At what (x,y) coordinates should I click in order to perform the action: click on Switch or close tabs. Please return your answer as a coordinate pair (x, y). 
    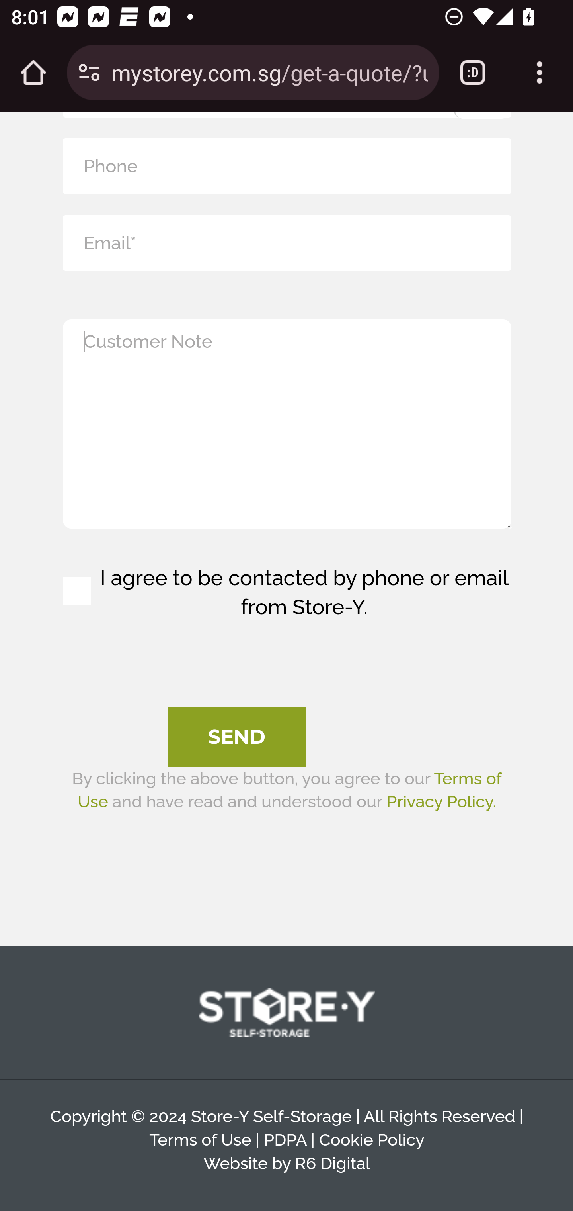
    Looking at the image, I should click on (473, 73).